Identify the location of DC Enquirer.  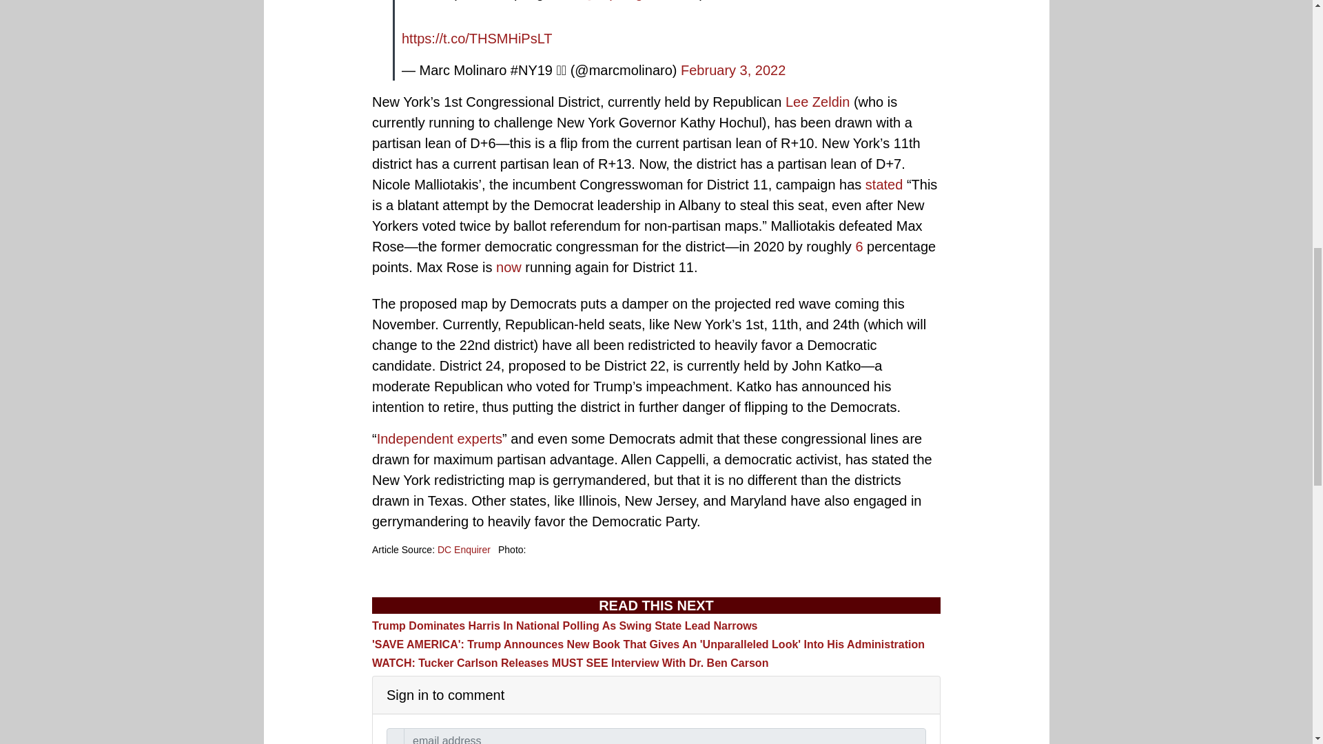
(464, 549).